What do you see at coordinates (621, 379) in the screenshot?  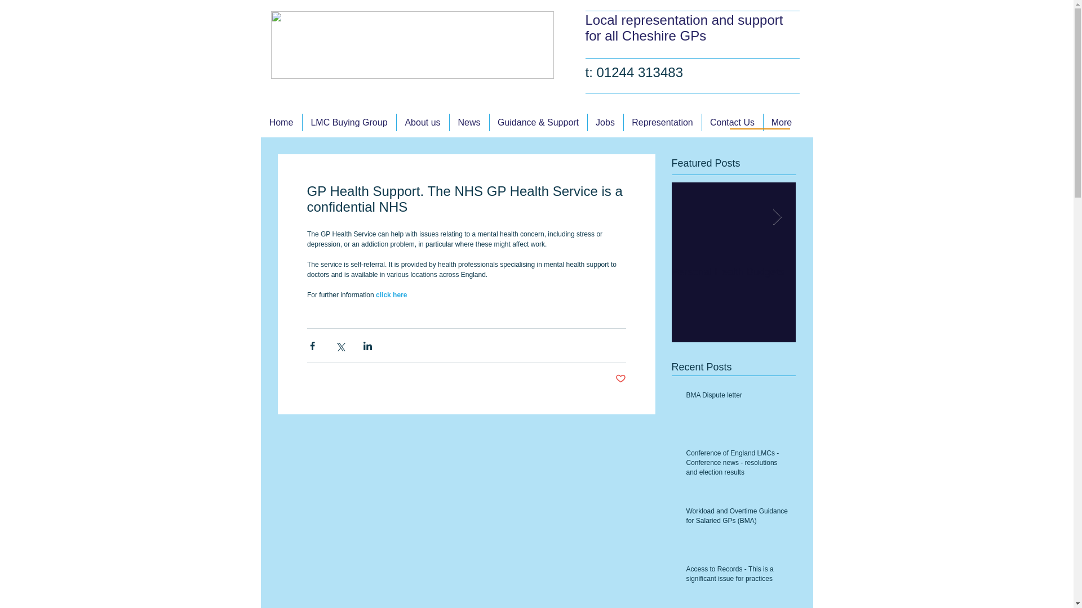 I see `Post not marked as liked` at bounding box center [621, 379].